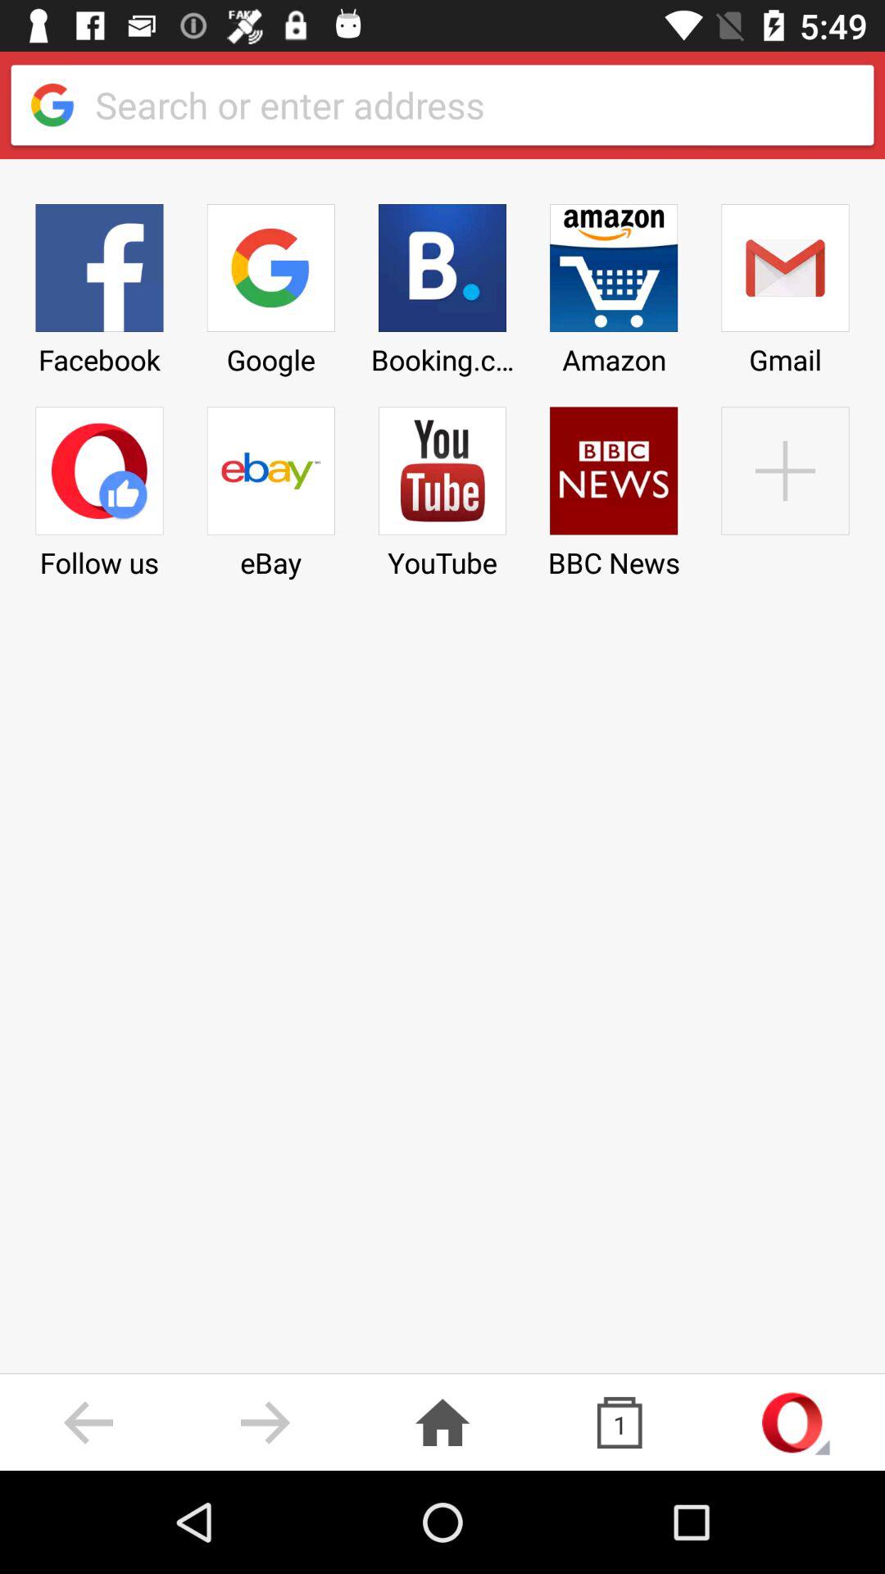 The width and height of the screenshot is (885, 1574). I want to click on jump to the ebay icon, so click(270, 487).